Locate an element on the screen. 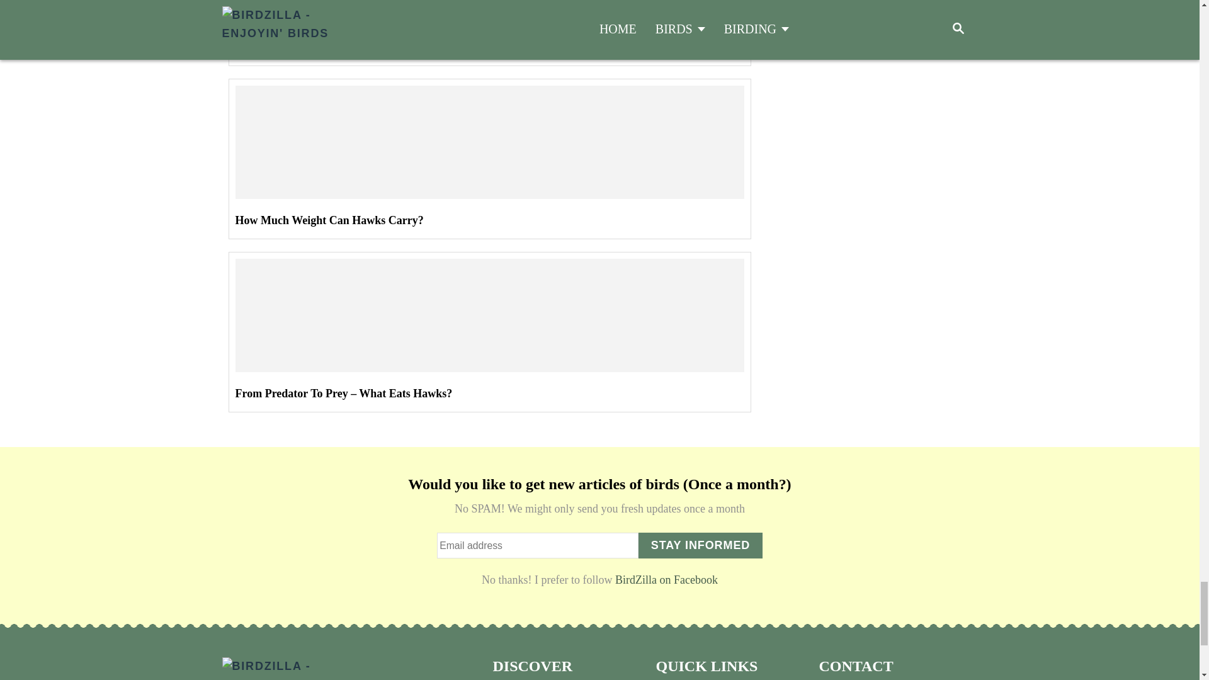 The height and width of the screenshot is (680, 1209). Birdzilla - Enjoyin' Birds is located at coordinates (304, 667).